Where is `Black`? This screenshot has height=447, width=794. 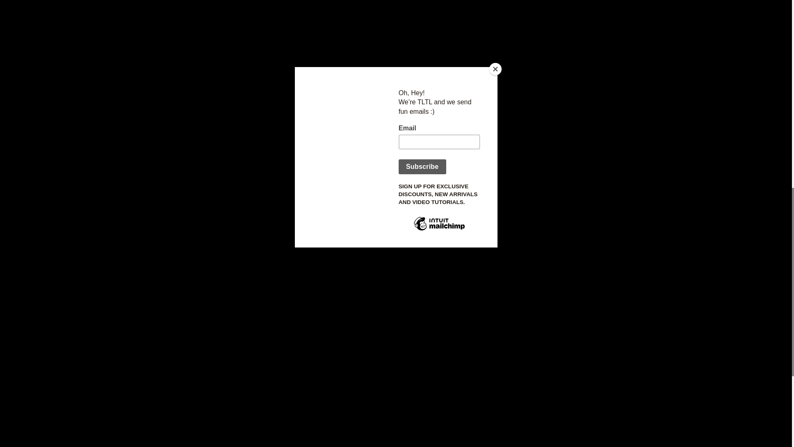 Black is located at coordinates (175, 442).